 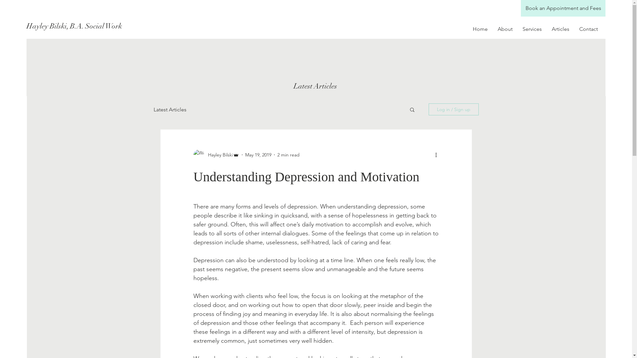 I want to click on Book an Appointment and Fees, so click(x=563, y=8).